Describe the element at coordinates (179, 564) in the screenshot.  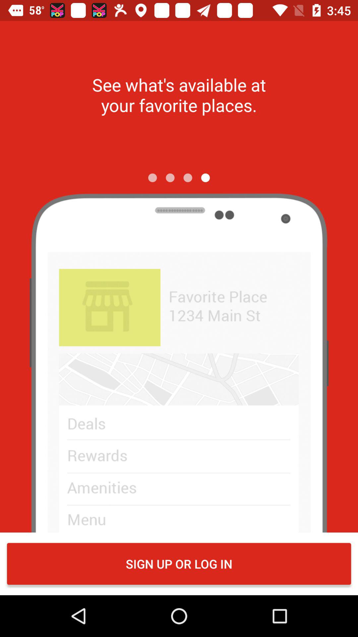
I see `choose sign up or` at that location.